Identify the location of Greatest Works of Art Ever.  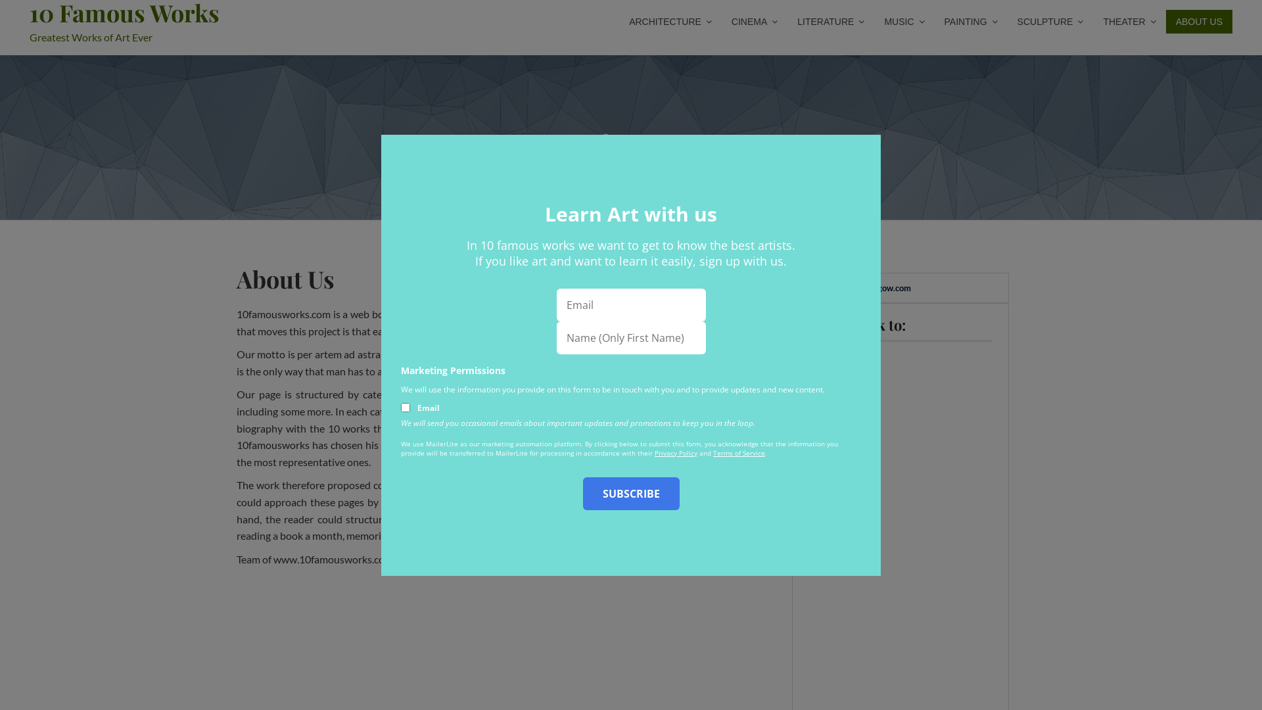
(91, 37).